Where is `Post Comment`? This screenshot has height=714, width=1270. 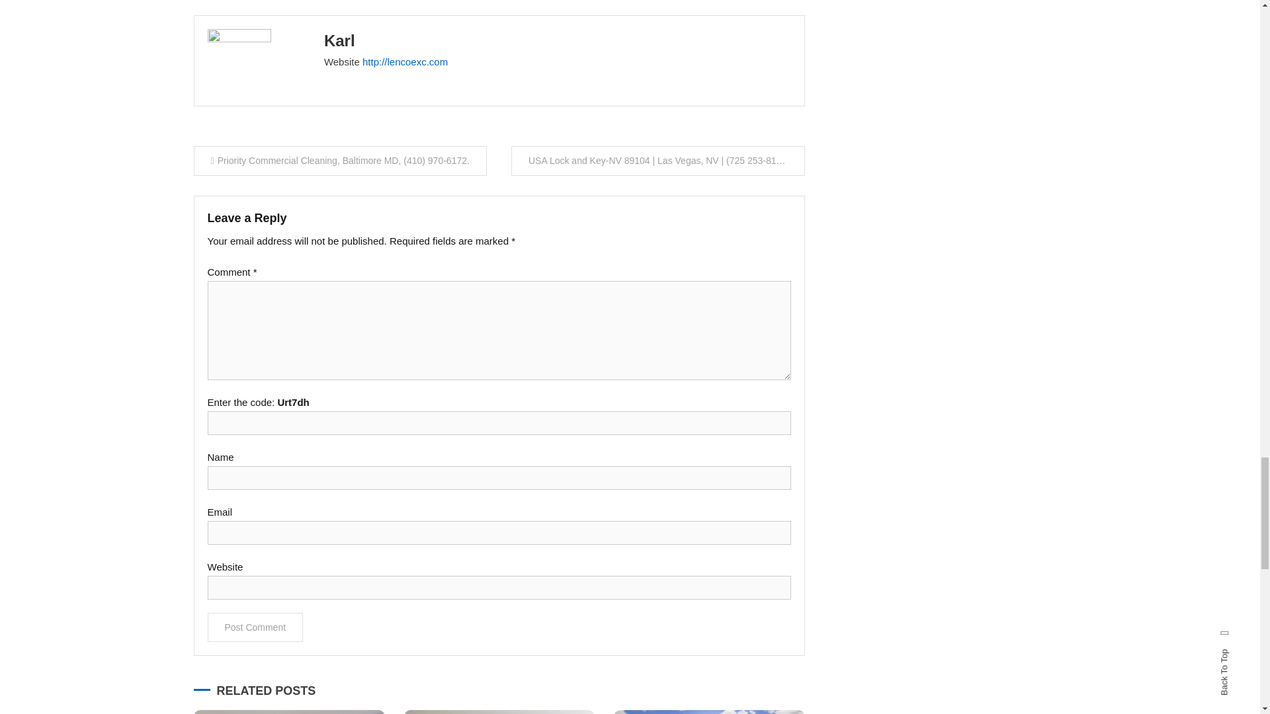 Post Comment is located at coordinates (255, 627).